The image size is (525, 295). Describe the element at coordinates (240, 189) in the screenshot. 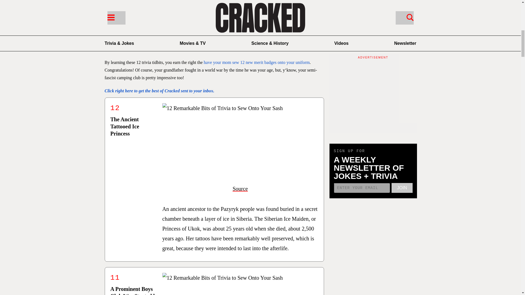

I see `Source` at that location.